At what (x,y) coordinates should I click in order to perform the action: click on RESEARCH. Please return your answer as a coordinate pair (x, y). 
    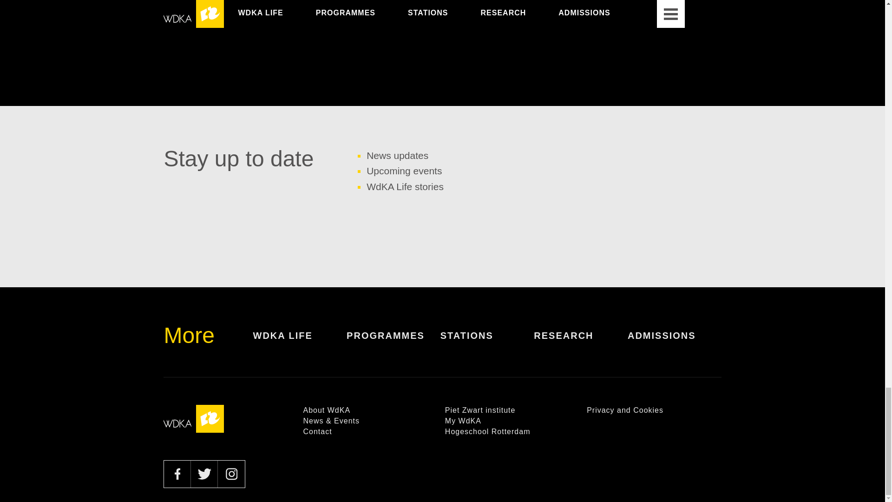
    Looking at the image, I should click on (581, 342).